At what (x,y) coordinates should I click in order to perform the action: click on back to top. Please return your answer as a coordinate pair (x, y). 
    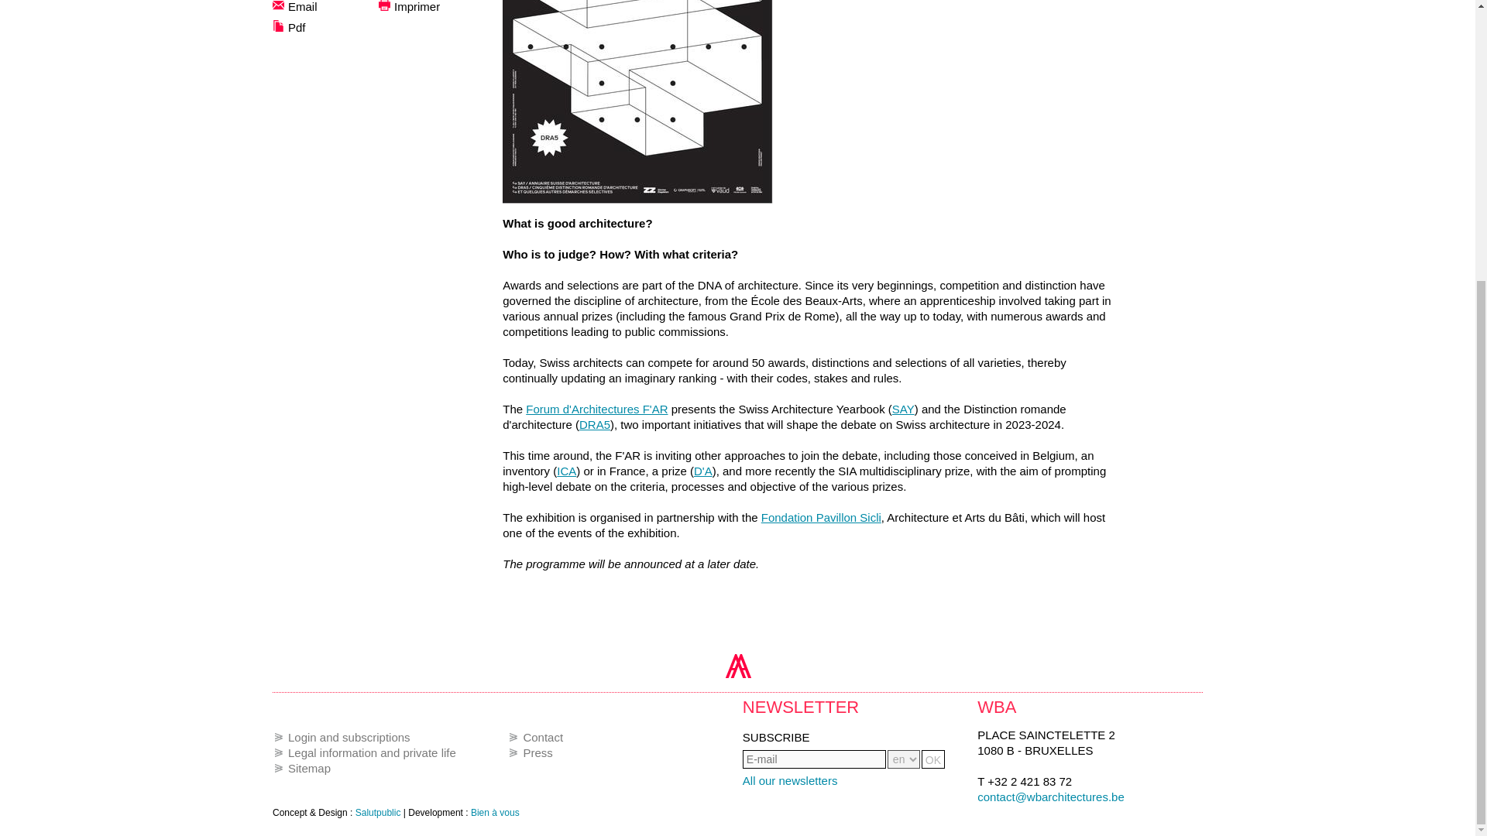
    Looking at the image, I should click on (703, 471).